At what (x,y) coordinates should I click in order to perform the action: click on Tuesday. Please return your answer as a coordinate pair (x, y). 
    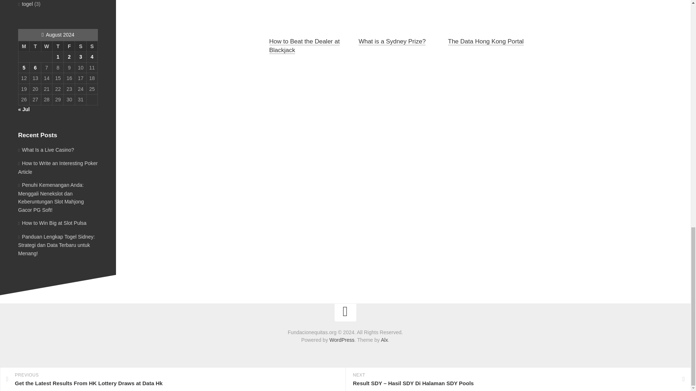
    Looking at the image, I should click on (36, 46).